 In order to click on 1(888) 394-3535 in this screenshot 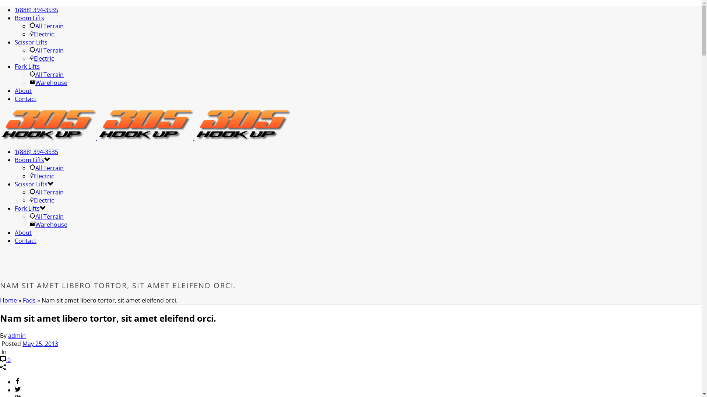, I will do `click(36, 10)`.